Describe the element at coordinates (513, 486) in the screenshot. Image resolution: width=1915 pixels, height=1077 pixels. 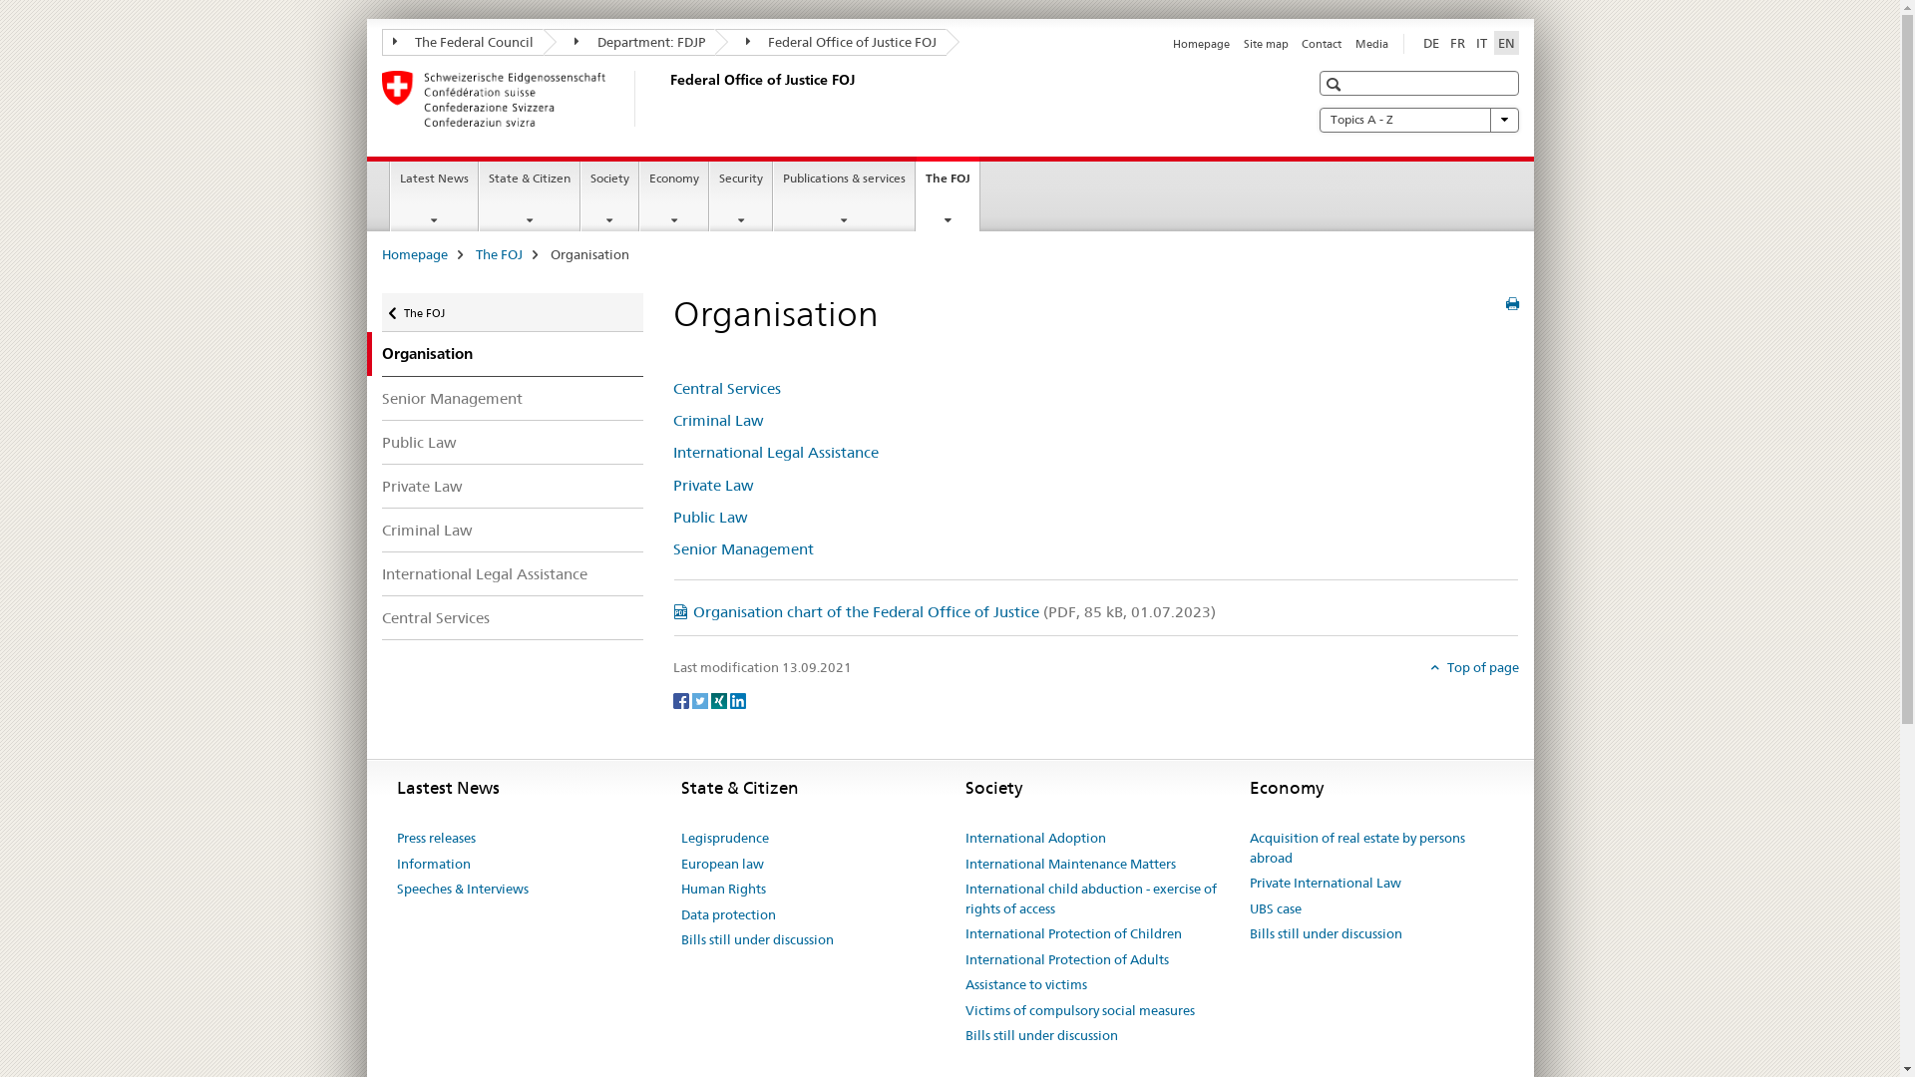
I see `Private Law` at that location.